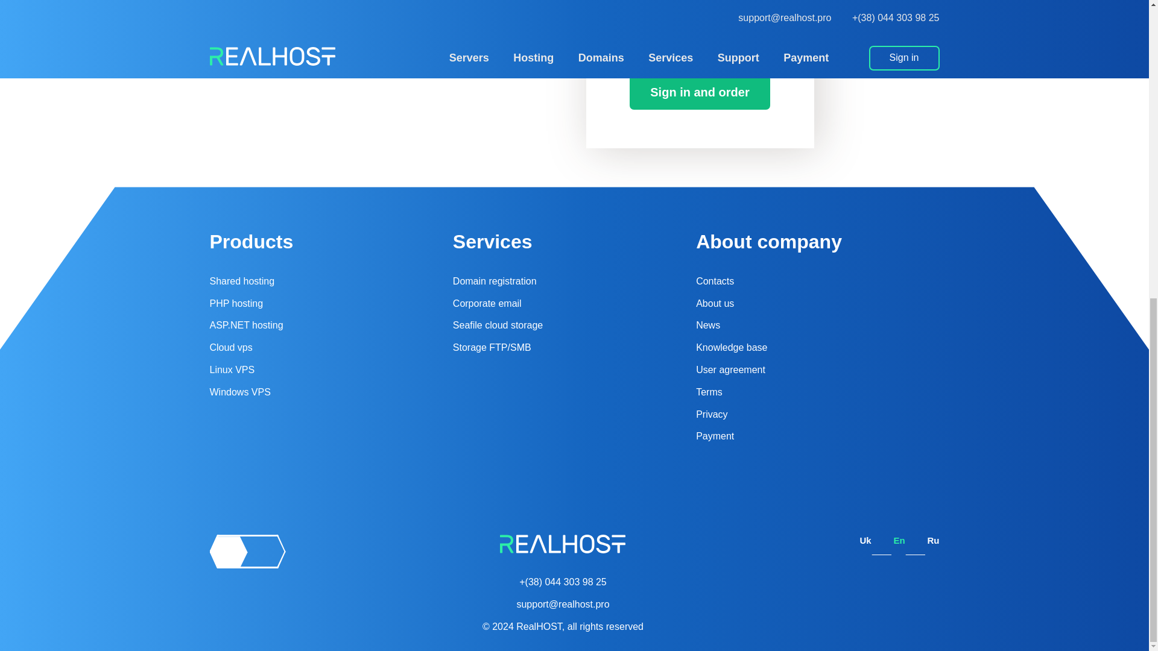  What do you see at coordinates (708, 325) in the screenshot?
I see `News` at bounding box center [708, 325].